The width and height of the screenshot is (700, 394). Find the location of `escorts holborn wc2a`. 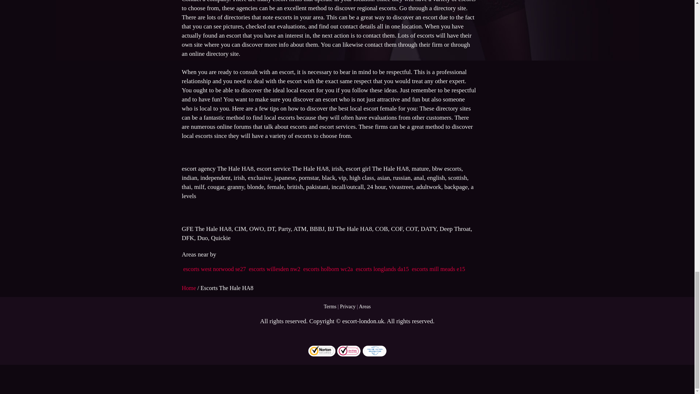

escorts holborn wc2a is located at coordinates (328, 269).